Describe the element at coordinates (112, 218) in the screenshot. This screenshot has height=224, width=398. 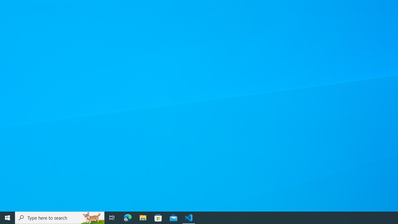
I see `Task View` at that location.